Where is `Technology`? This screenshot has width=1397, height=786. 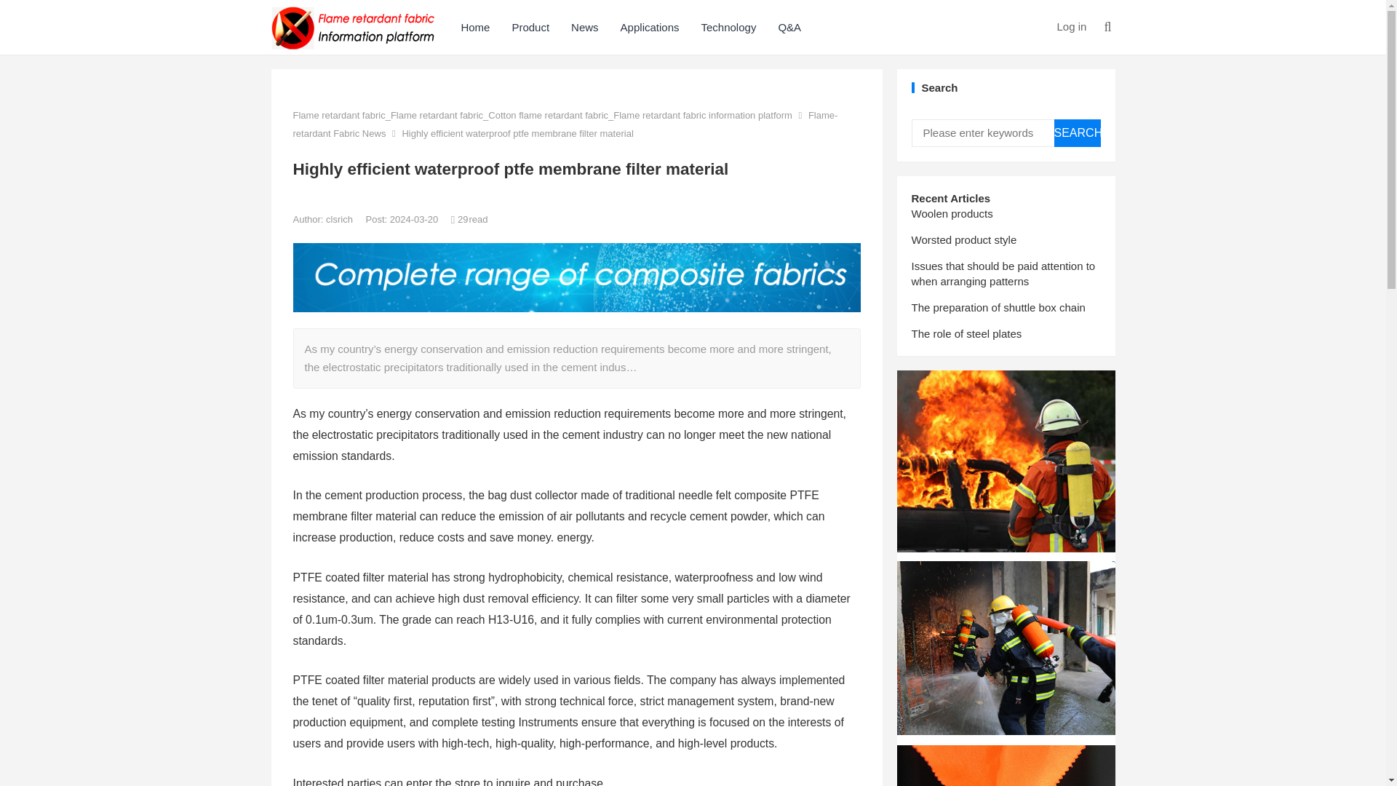
Technology is located at coordinates (728, 27).